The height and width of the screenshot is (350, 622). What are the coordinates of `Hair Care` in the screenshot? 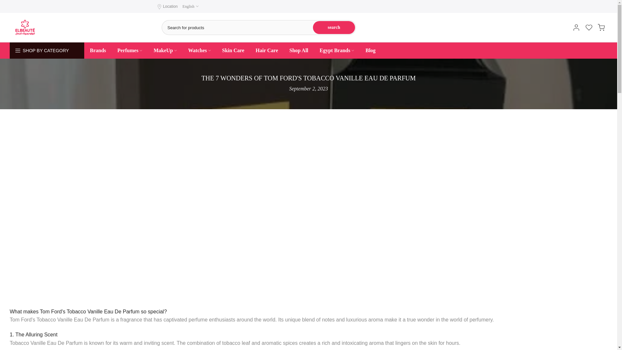 It's located at (267, 50).